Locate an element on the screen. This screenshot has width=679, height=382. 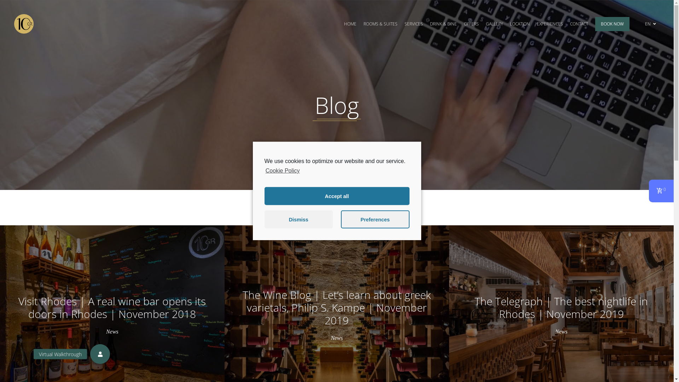
Location is located at coordinates (460, 232).